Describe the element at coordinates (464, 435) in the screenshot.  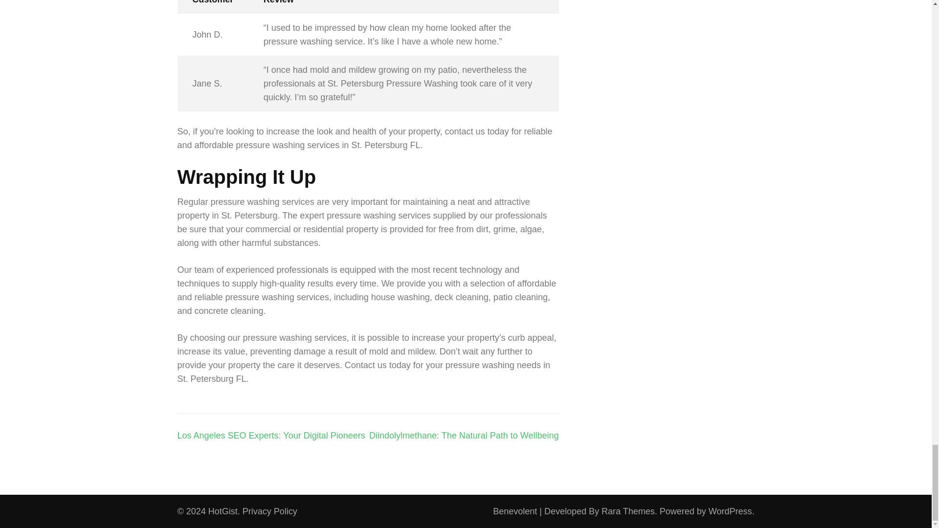
I see `Diindolylmethane: The Natural Path to Wellbeing` at that location.